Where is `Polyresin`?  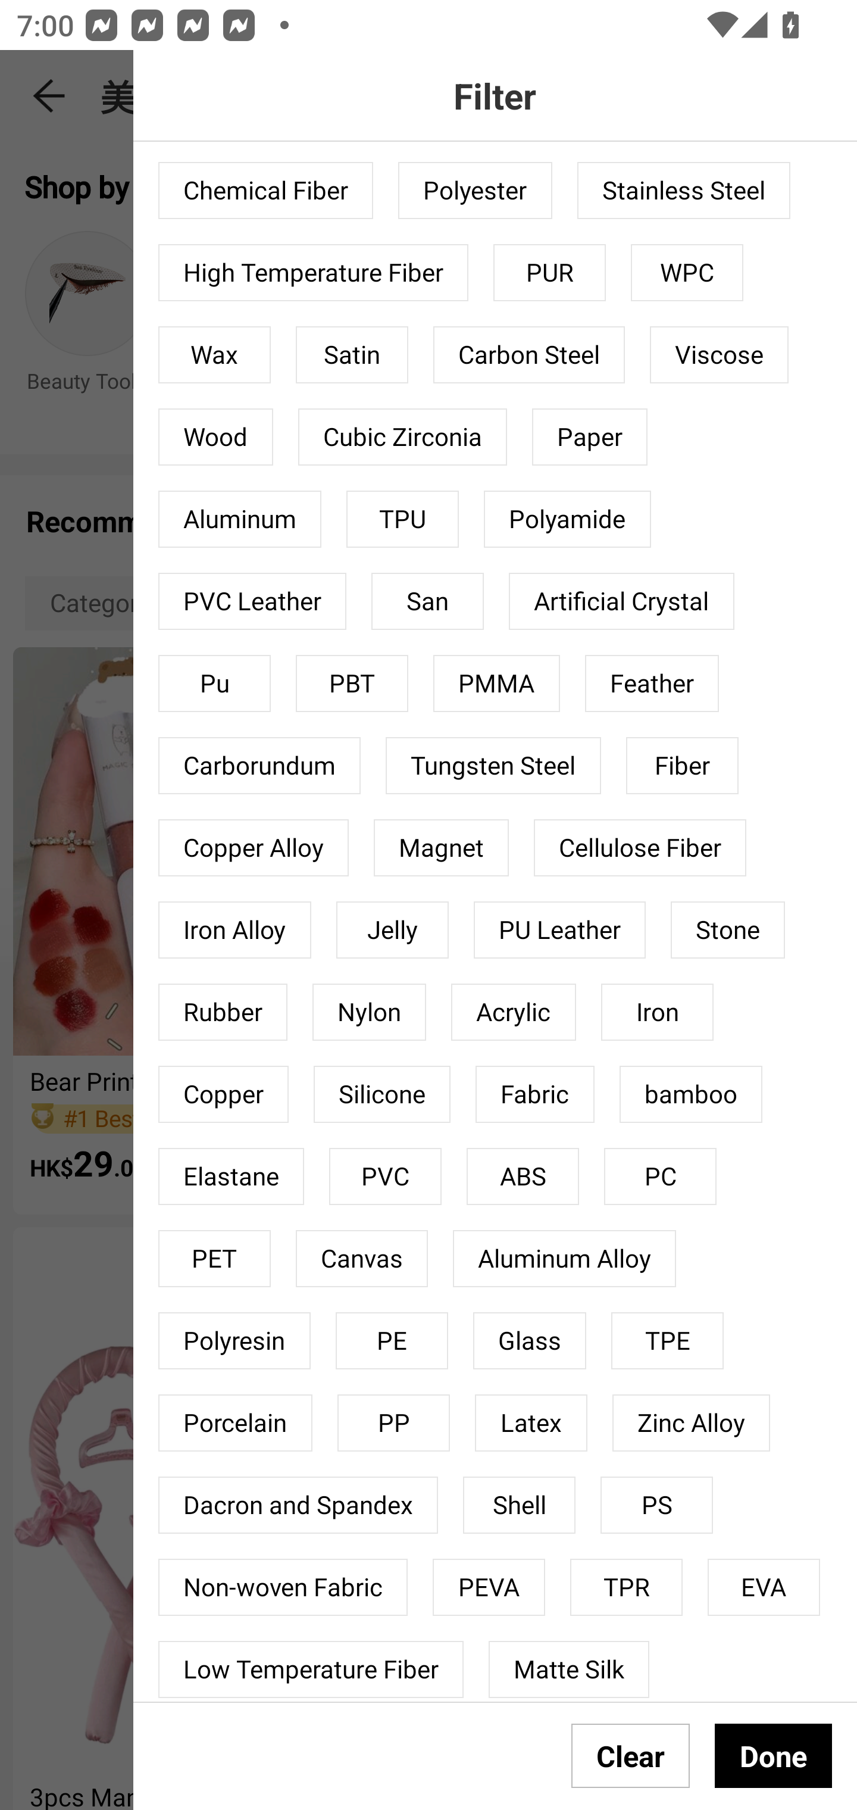
Polyresin is located at coordinates (234, 1341).